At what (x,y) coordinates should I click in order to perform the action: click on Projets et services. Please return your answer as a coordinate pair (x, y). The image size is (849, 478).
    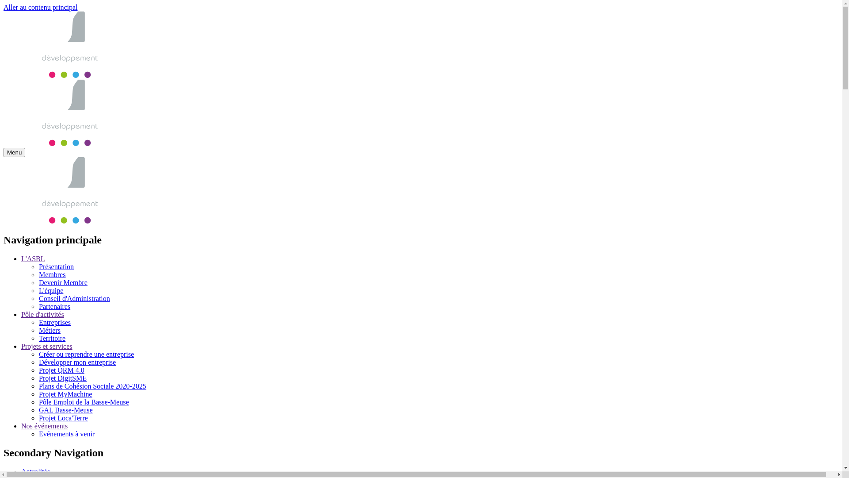
    Looking at the image, I should click on (47, 346).